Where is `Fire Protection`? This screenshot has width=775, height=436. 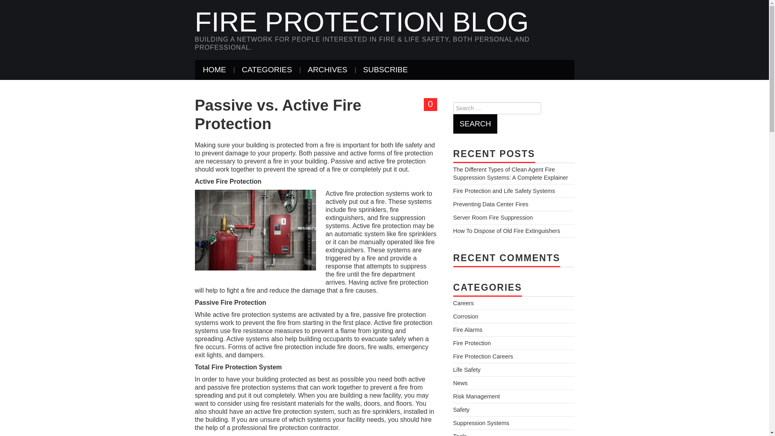
Fire Protection is located at coordinates (471, 343).